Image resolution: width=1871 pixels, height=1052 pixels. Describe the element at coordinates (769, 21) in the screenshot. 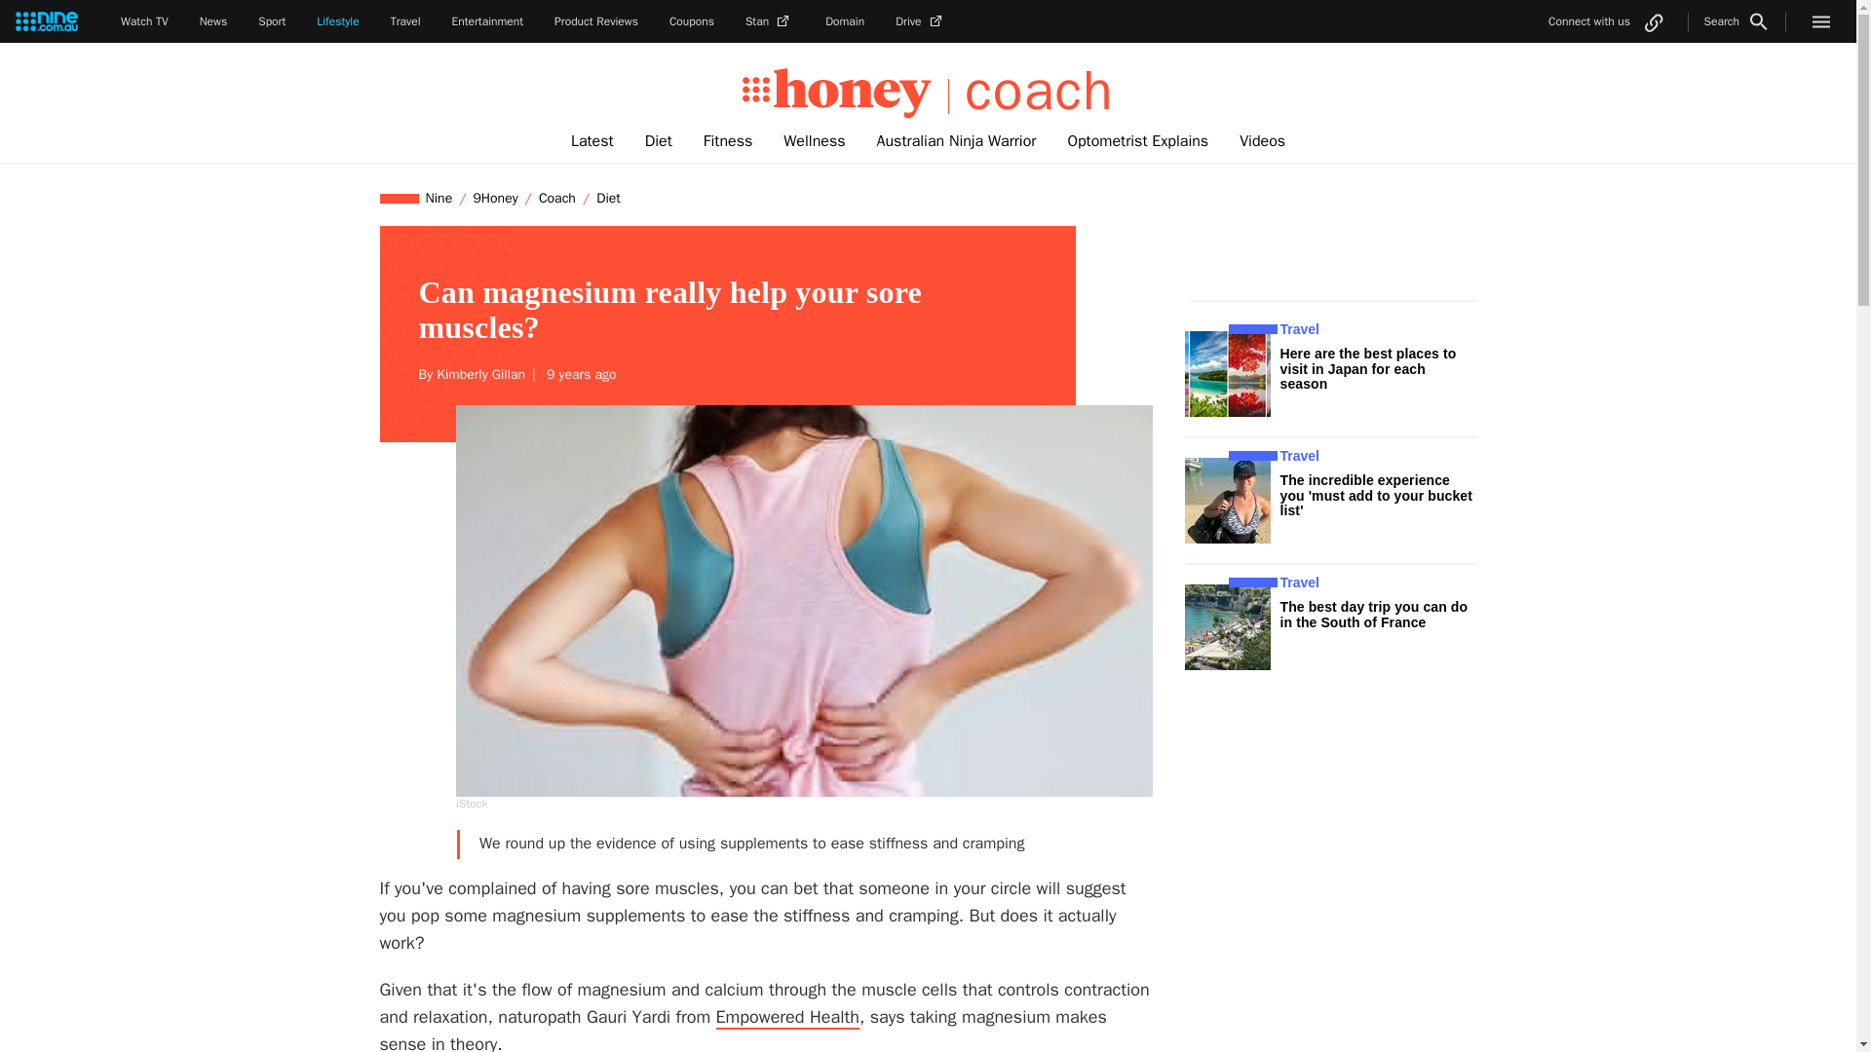

I see `Stan` at that location.